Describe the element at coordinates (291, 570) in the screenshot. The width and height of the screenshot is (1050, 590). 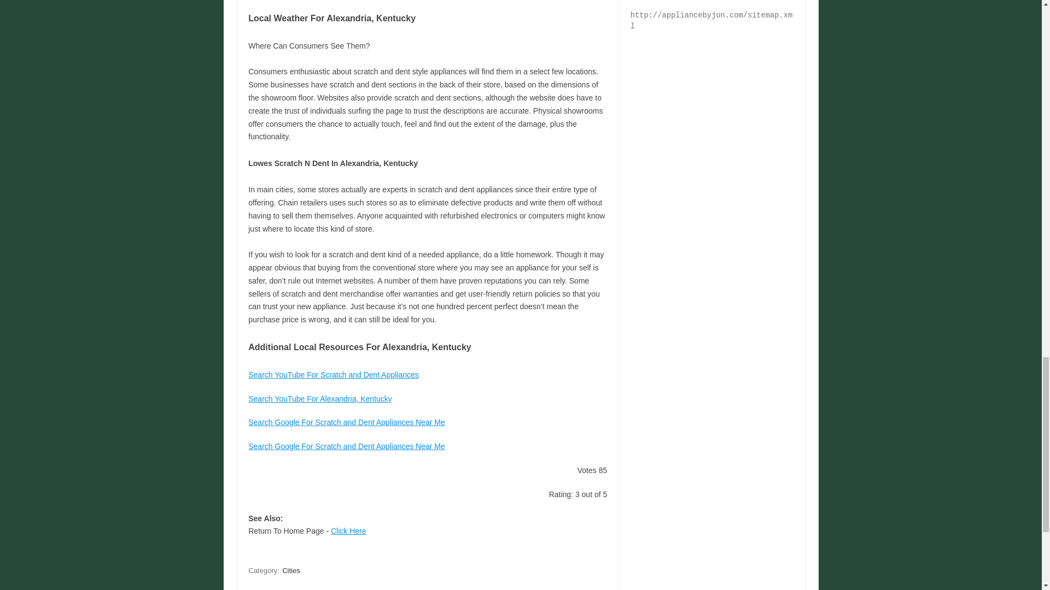
I see `Cities` at that location.